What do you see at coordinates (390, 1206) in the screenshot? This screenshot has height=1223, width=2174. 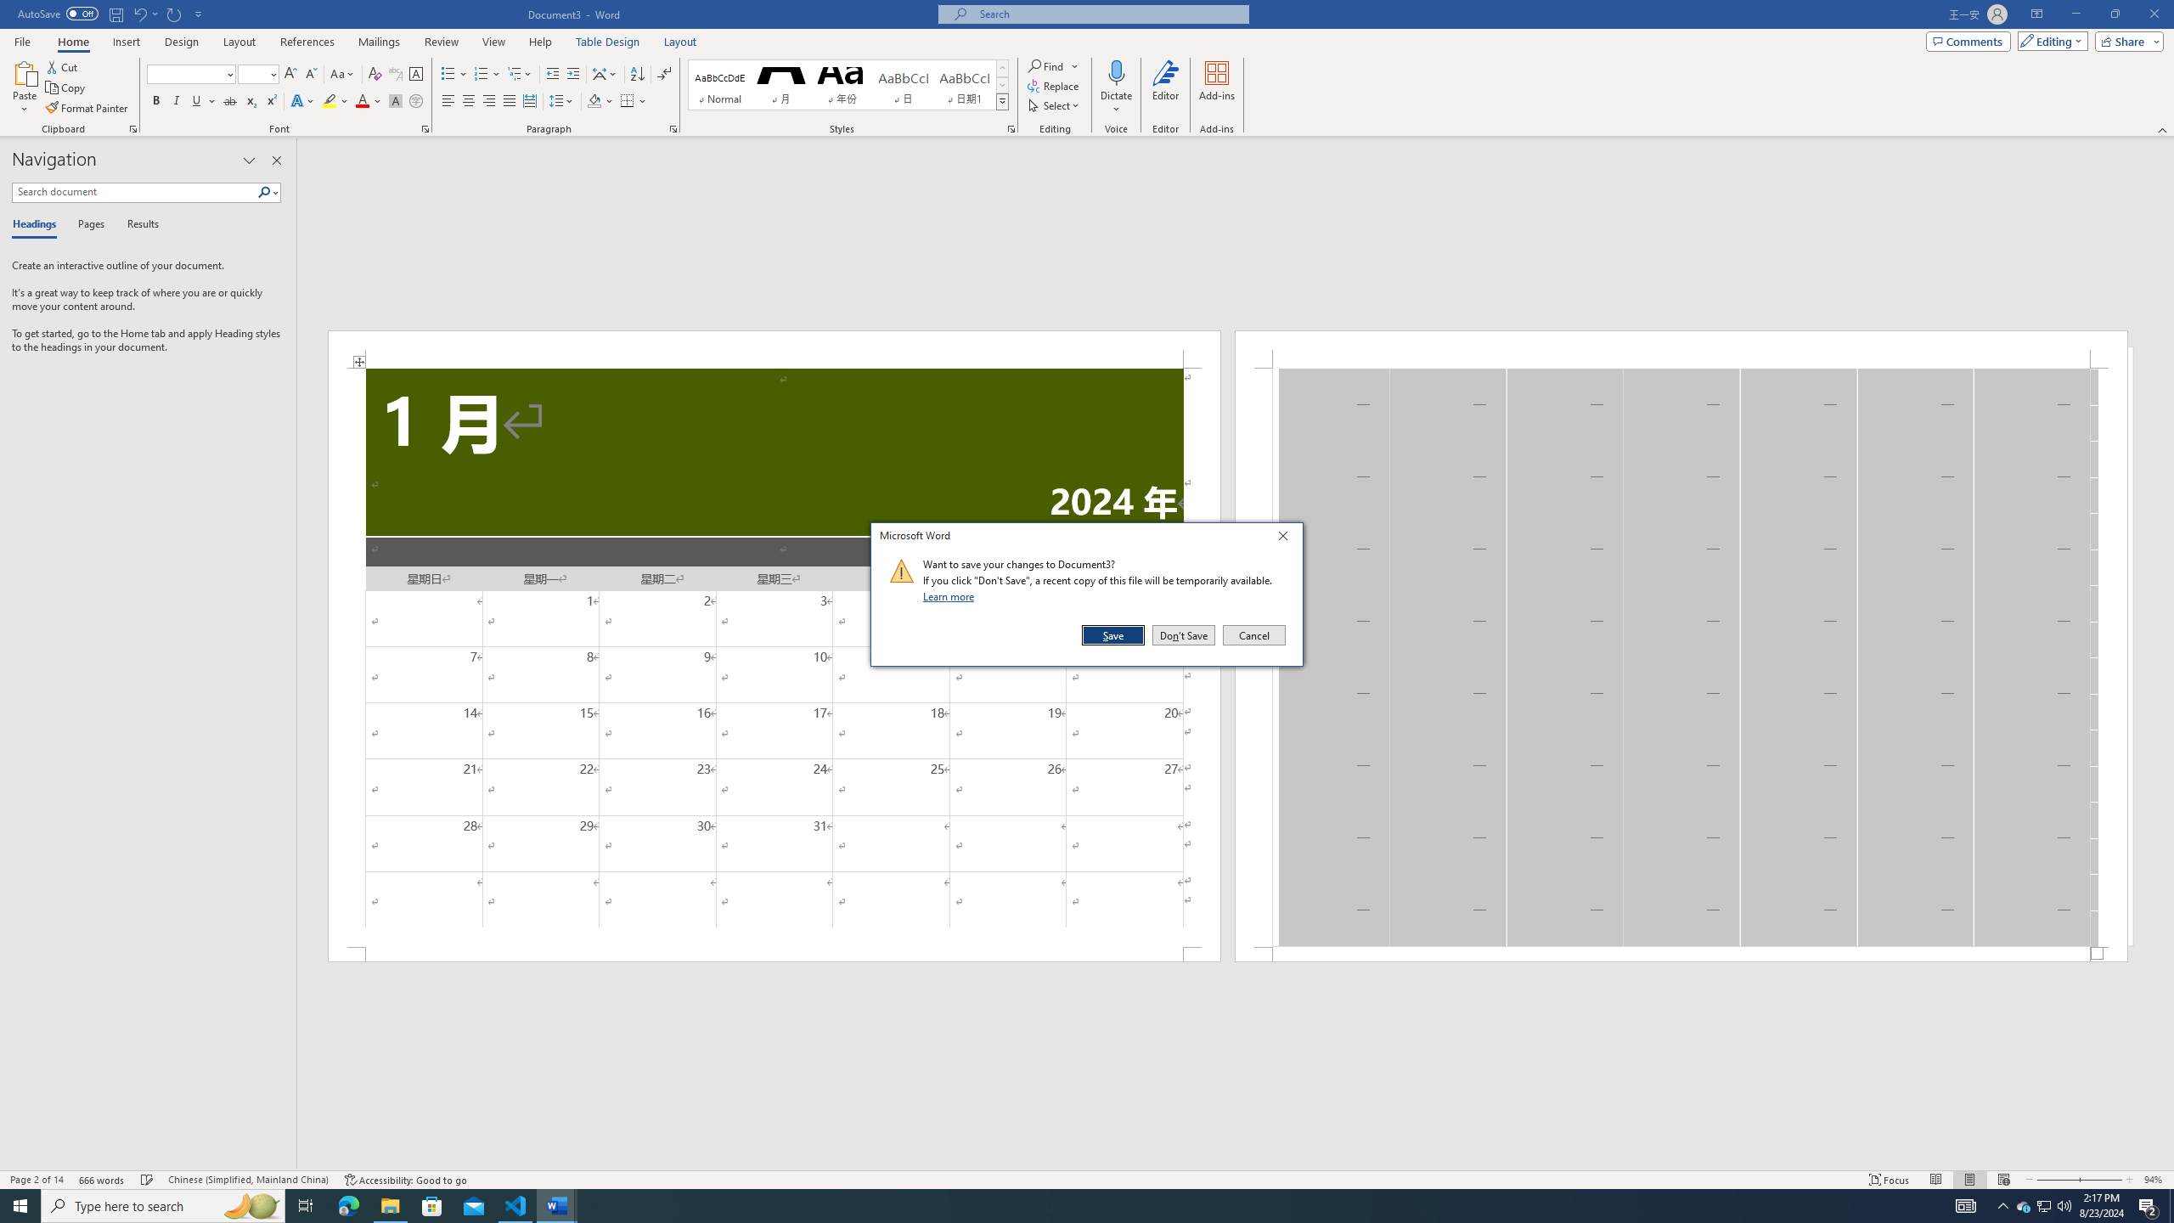 I see `File Explorer - 1 running window` at bounding box center [390, 1206].